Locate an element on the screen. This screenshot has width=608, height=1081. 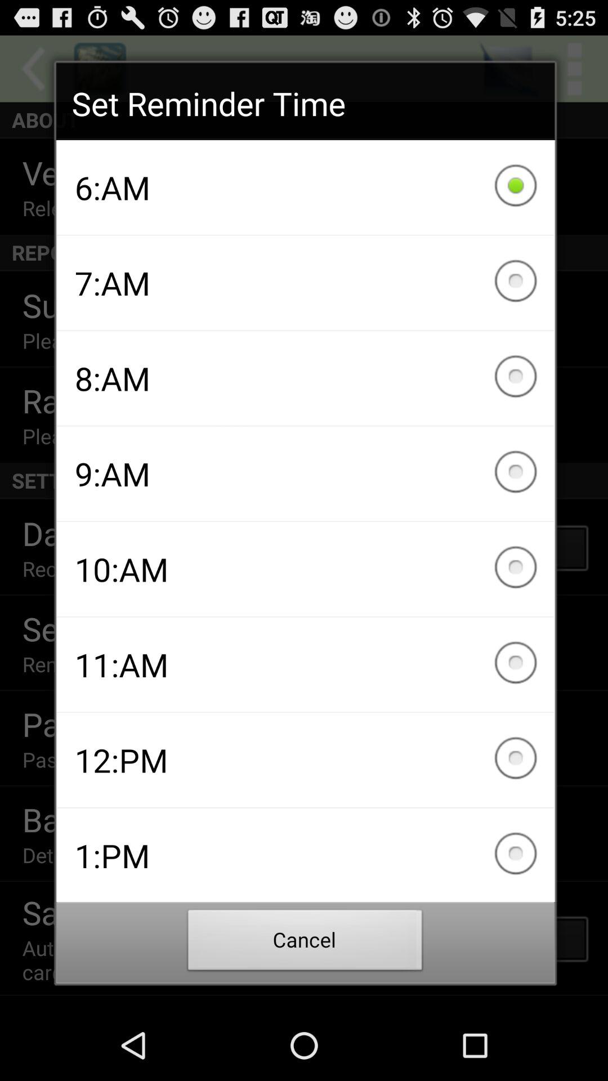
flip until cancel is located at coordinates (305, 943).